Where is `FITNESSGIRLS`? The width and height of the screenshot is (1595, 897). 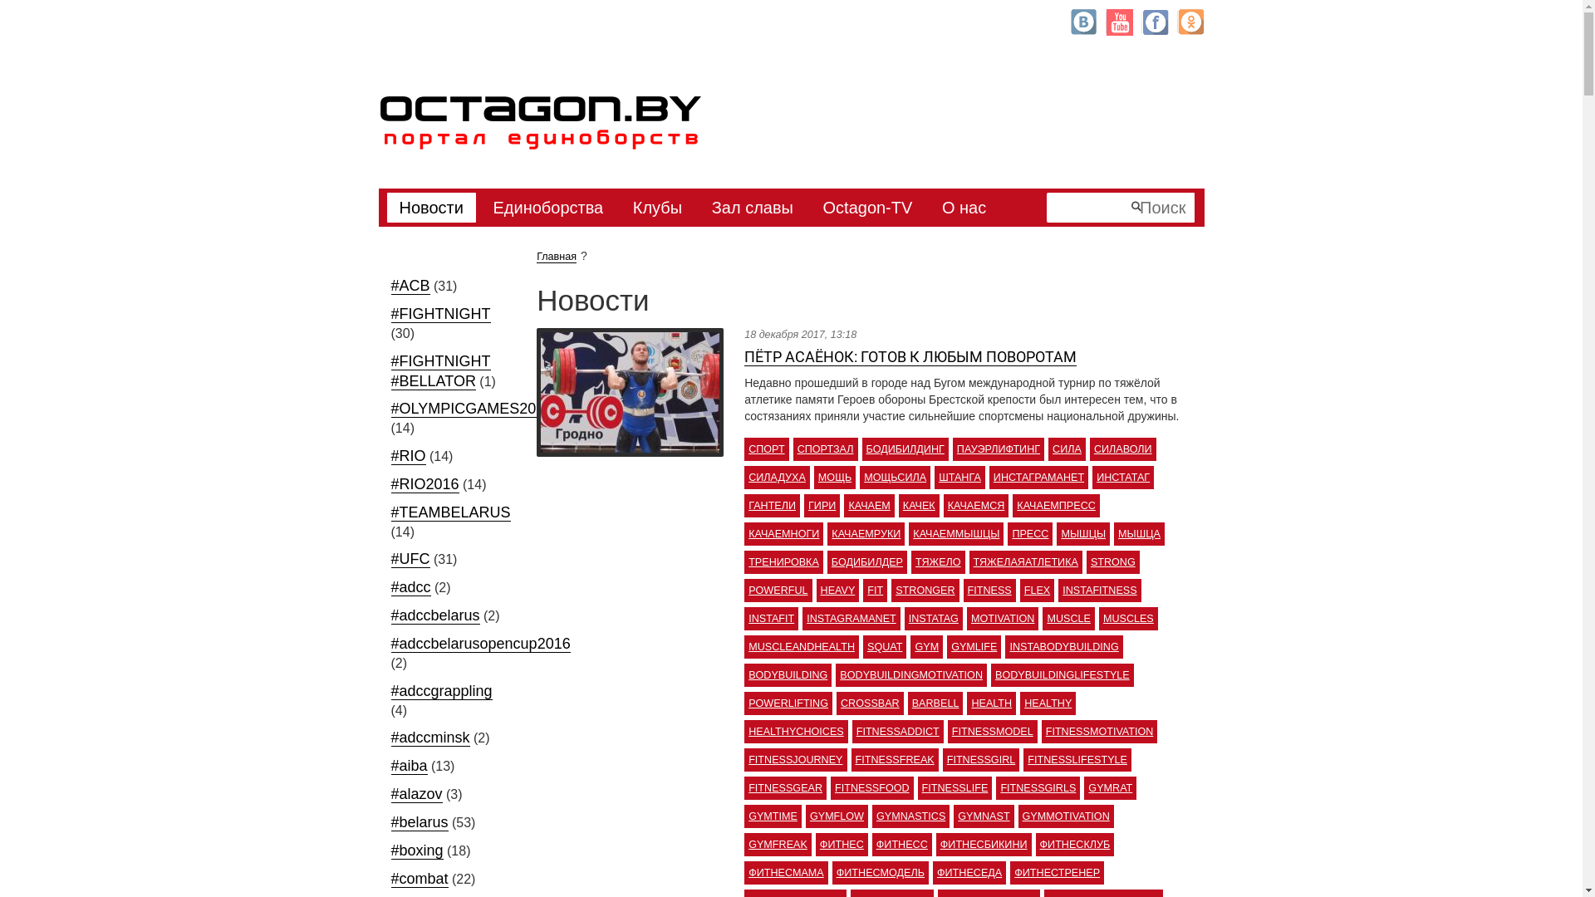
FITNESSGIRLS is located at coordinates (1038, 788).